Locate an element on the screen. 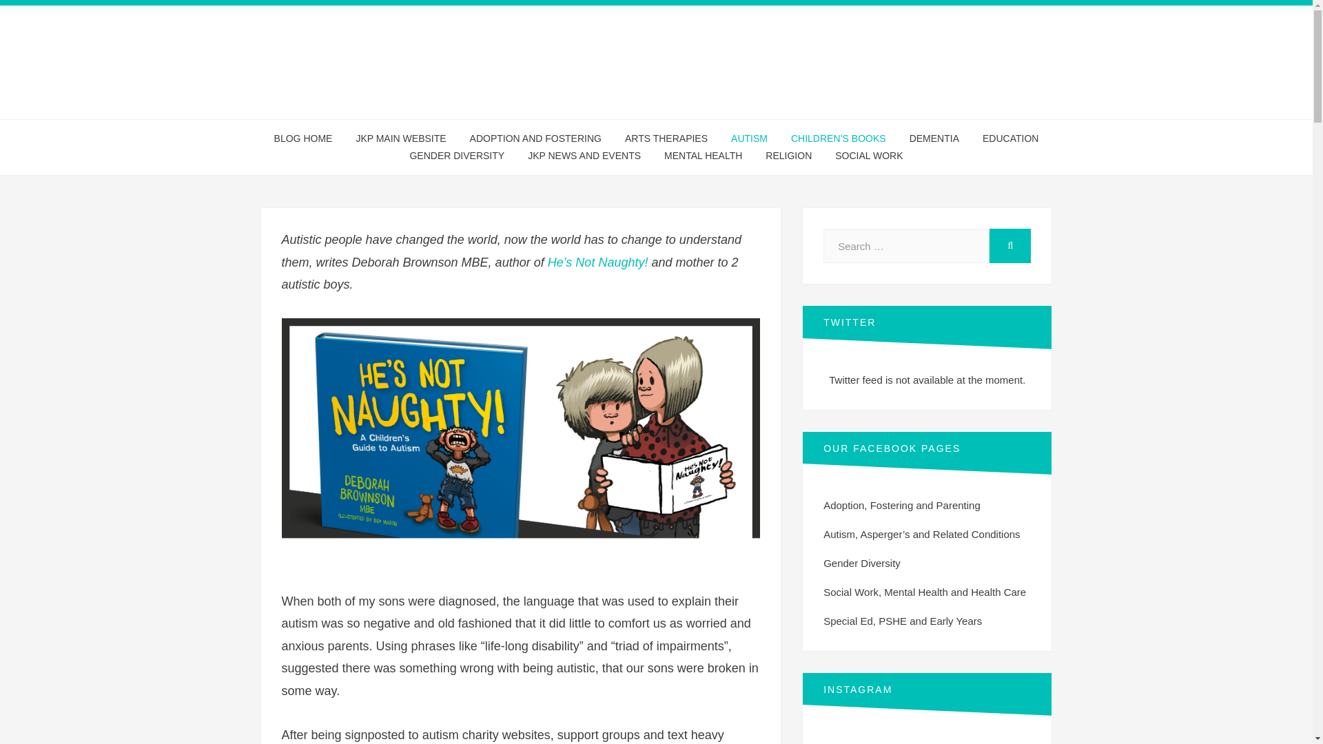  DEMENTIA is located at coordinates (934, 138).